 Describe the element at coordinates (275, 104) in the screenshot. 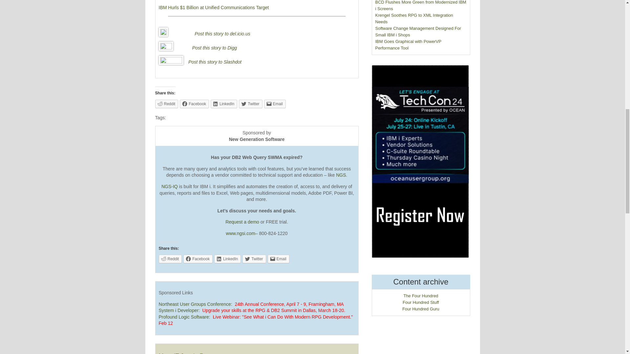

I see `Email` at that location.